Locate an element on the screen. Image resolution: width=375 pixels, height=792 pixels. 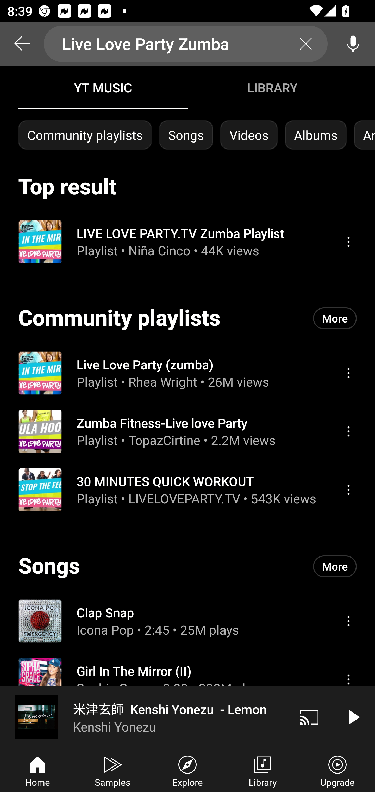
Menu is located at coordinates (348, 679).